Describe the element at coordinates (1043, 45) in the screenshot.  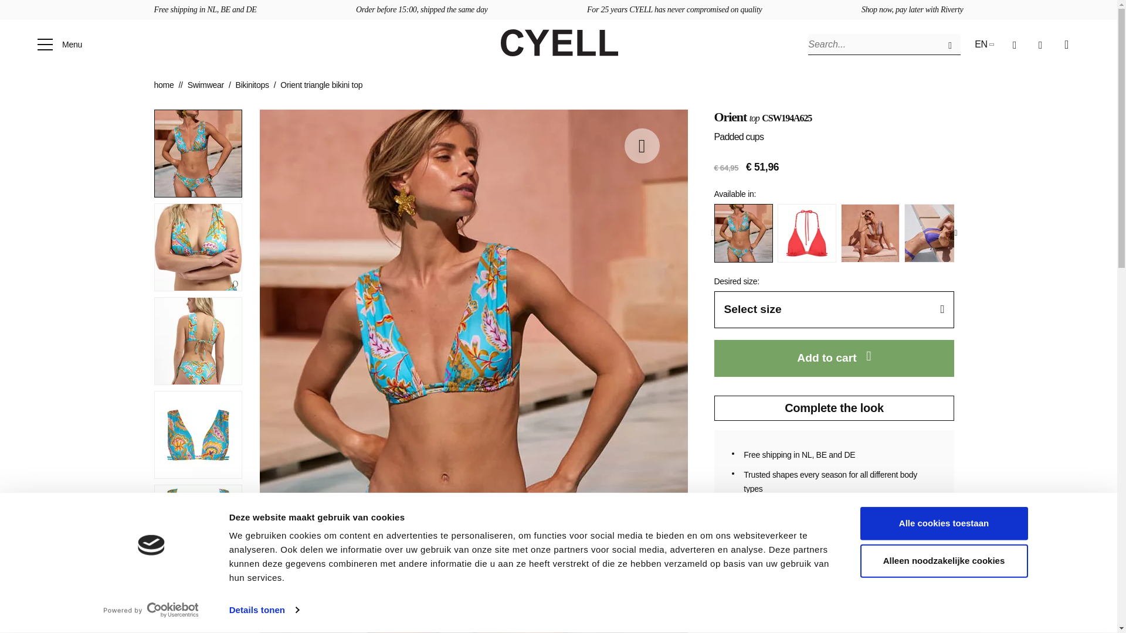
I see `Mijn account` at that location.